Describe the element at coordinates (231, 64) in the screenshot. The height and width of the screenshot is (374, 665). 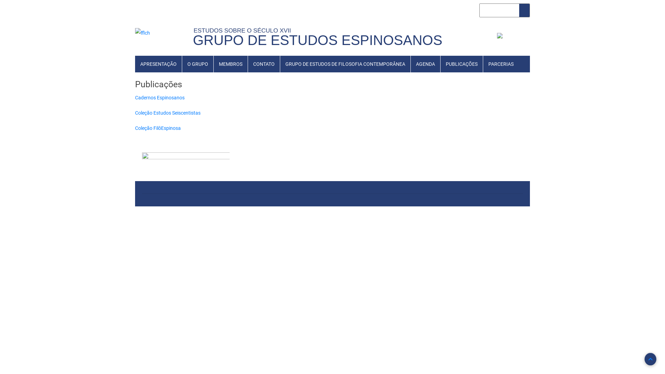
I see `MEMBROS` at that location.